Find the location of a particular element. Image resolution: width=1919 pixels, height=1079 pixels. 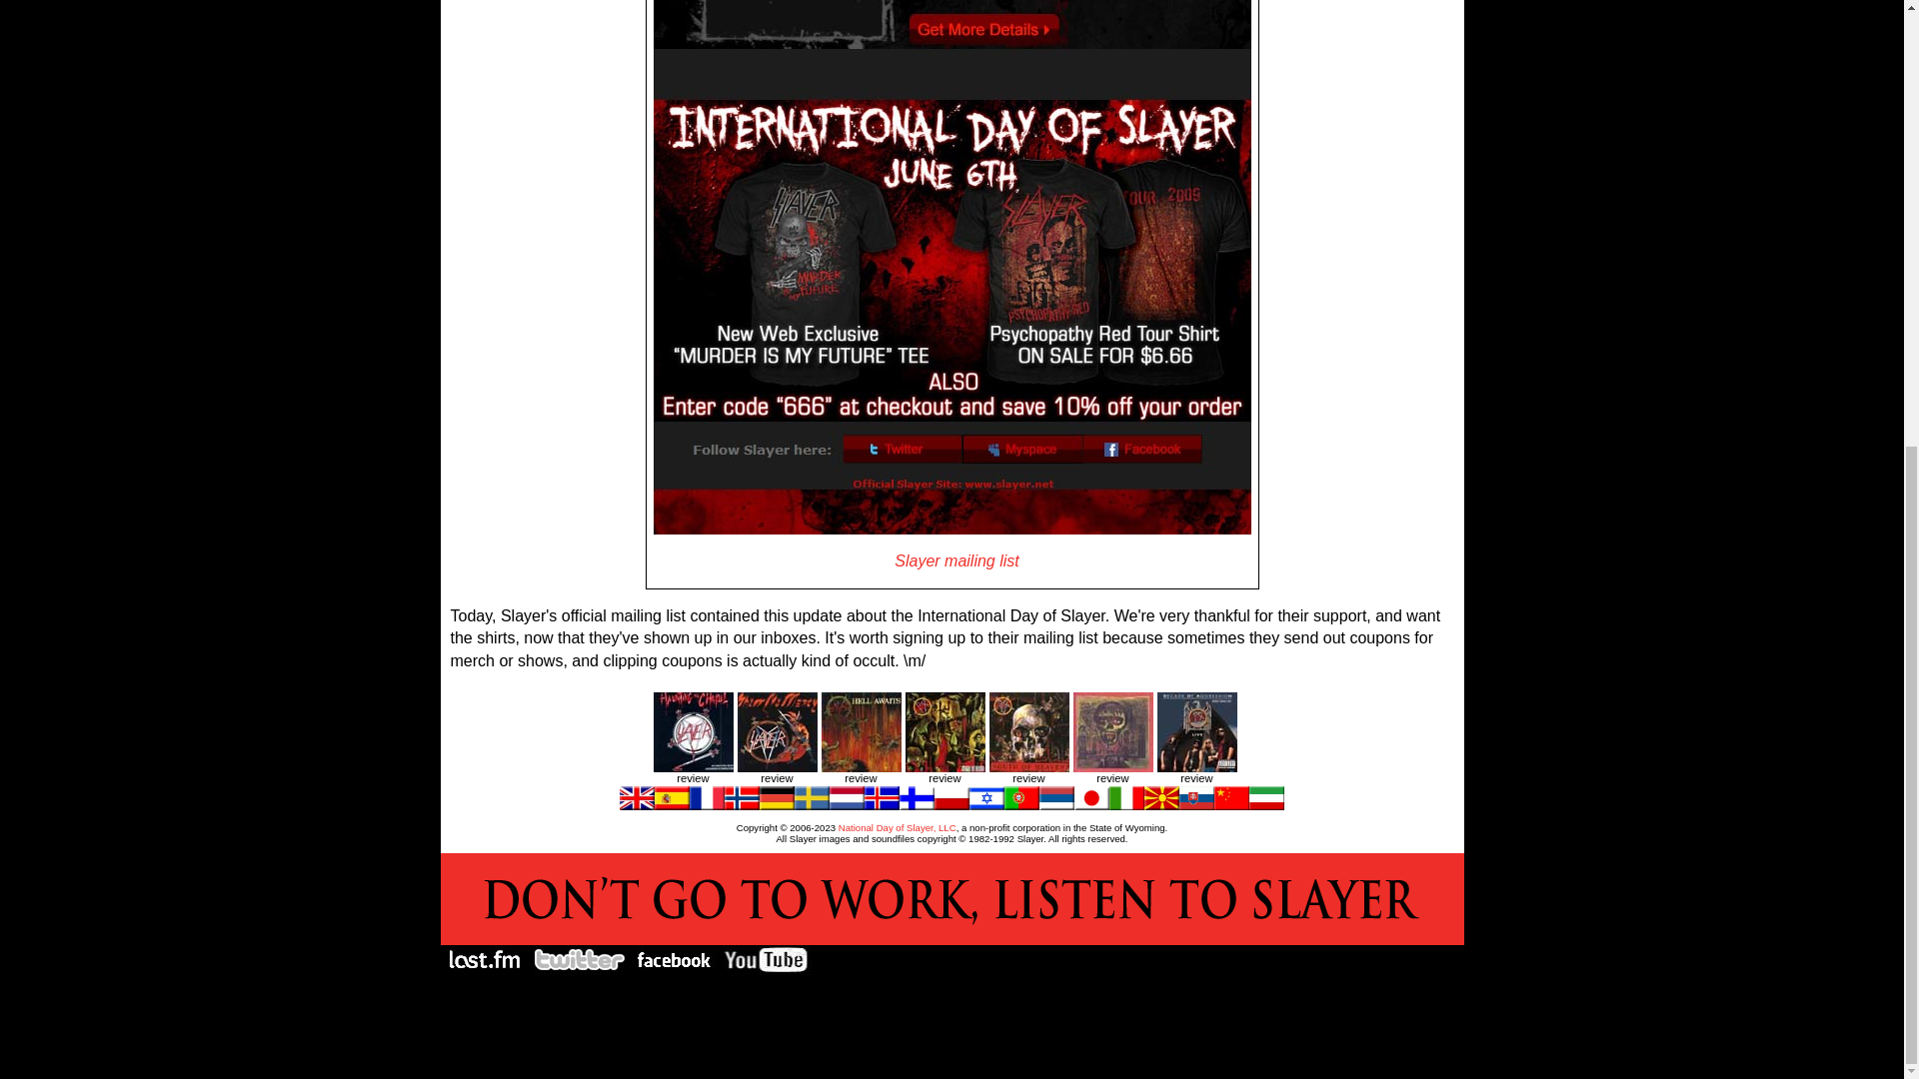

Norwegian National Day of Slayer is located at coordinates (742, 805).